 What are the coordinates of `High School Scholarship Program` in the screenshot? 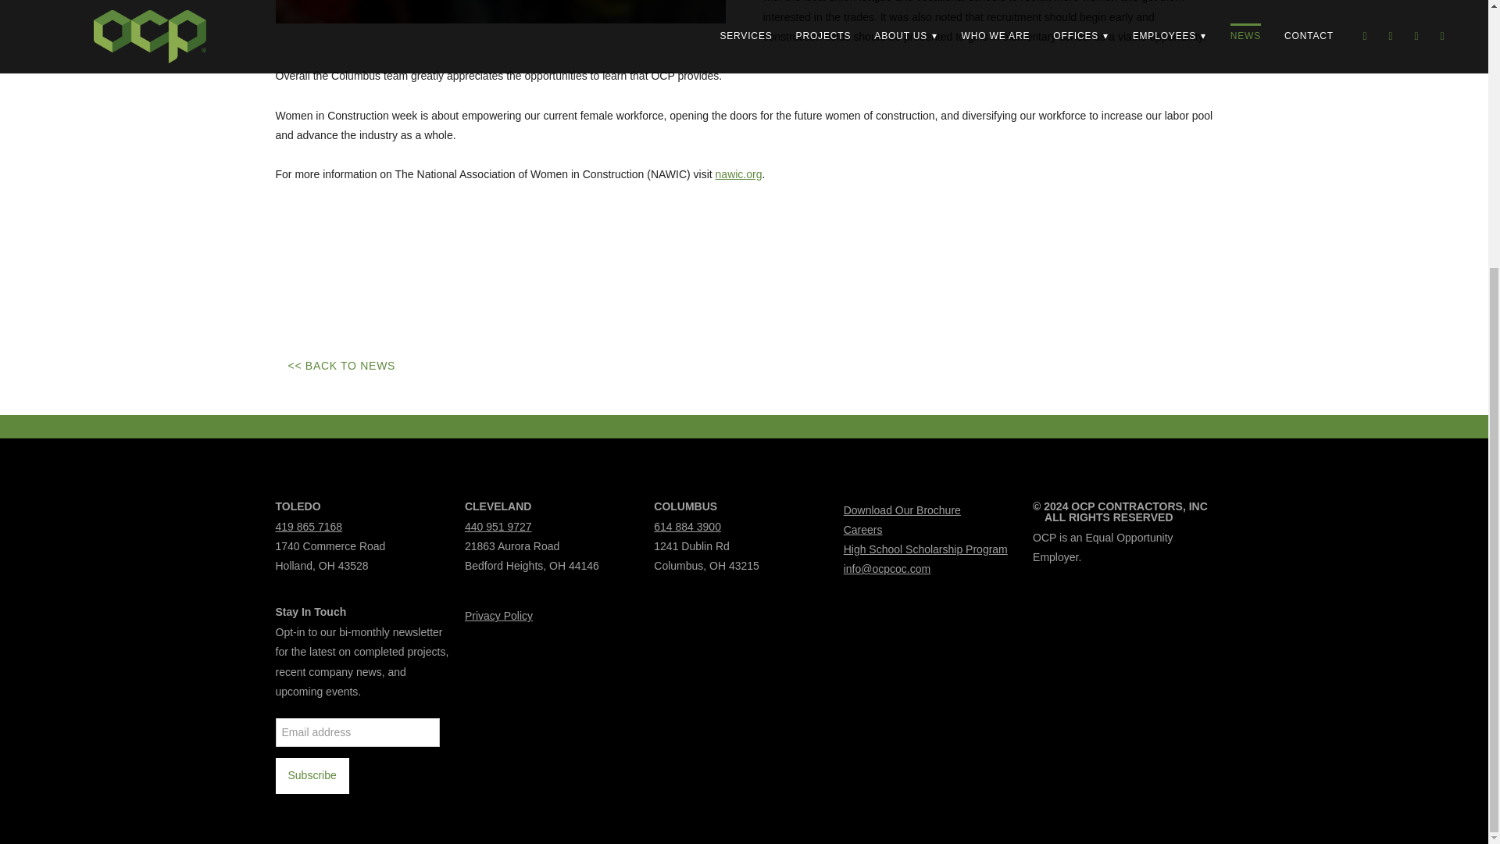 It's located at (925, 549).